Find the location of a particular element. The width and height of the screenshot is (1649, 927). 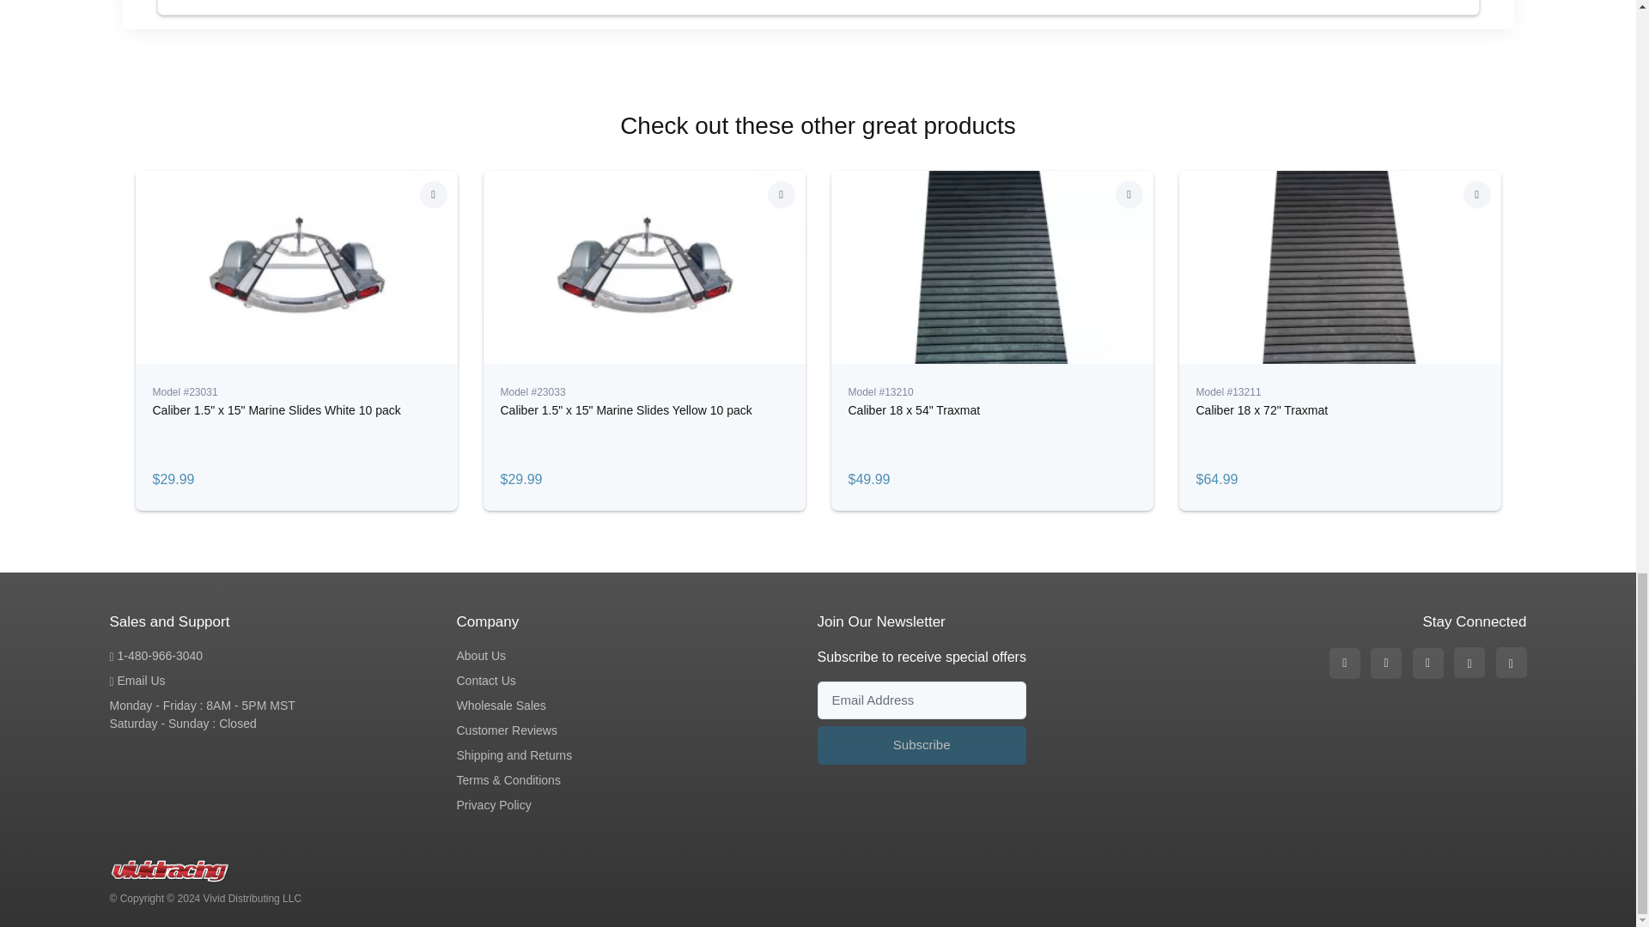

Subscribe is located at coordinates (922, 745).